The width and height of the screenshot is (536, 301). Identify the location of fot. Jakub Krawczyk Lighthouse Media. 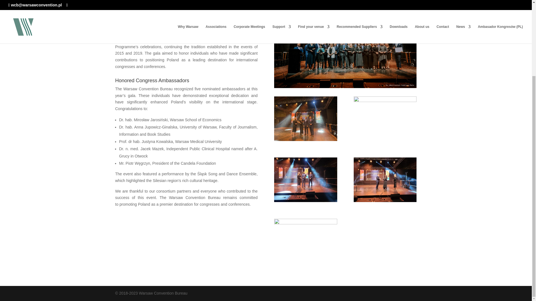
(345, 44).